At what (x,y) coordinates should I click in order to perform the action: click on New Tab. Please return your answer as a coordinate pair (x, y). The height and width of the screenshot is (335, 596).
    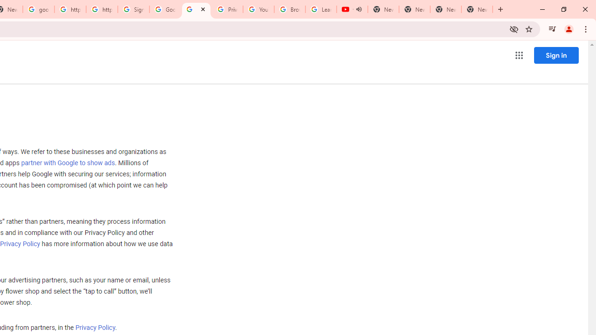
    Looking at the image, I should click on (477, 9).